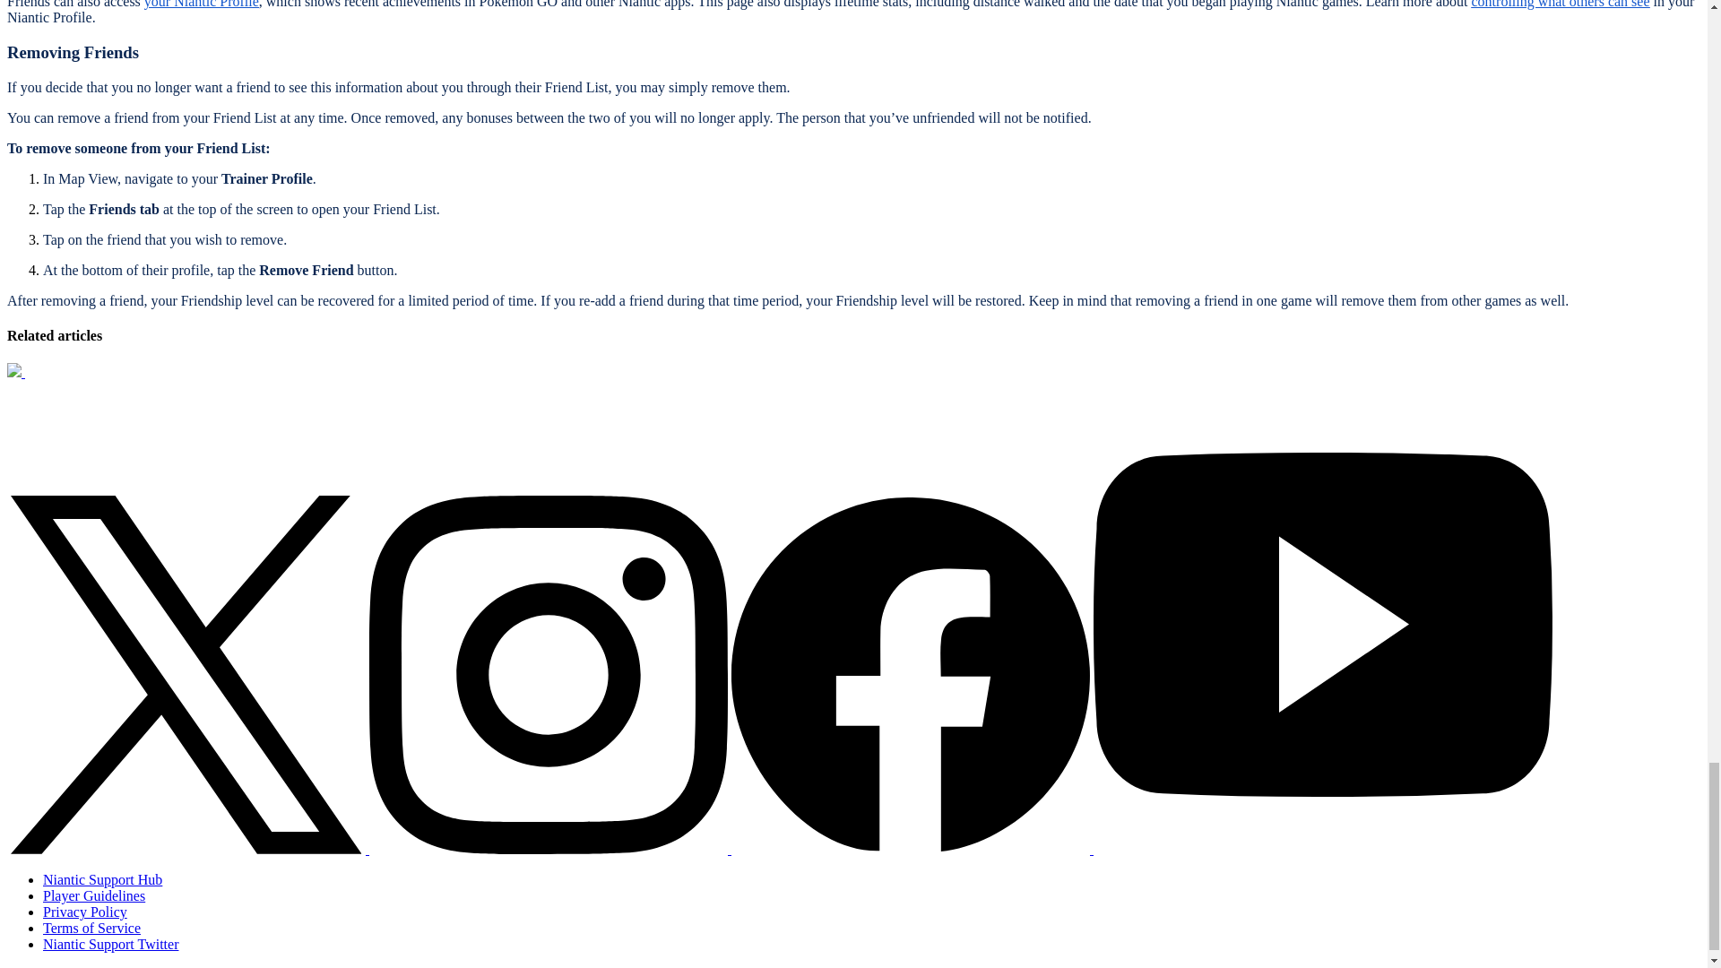 The width and height of the screenshot is (1721, 968). What do you see at coordinates (1322, 848) in the screenshot?
I see `Logo Youtube` at bounding box center [1322, 848].